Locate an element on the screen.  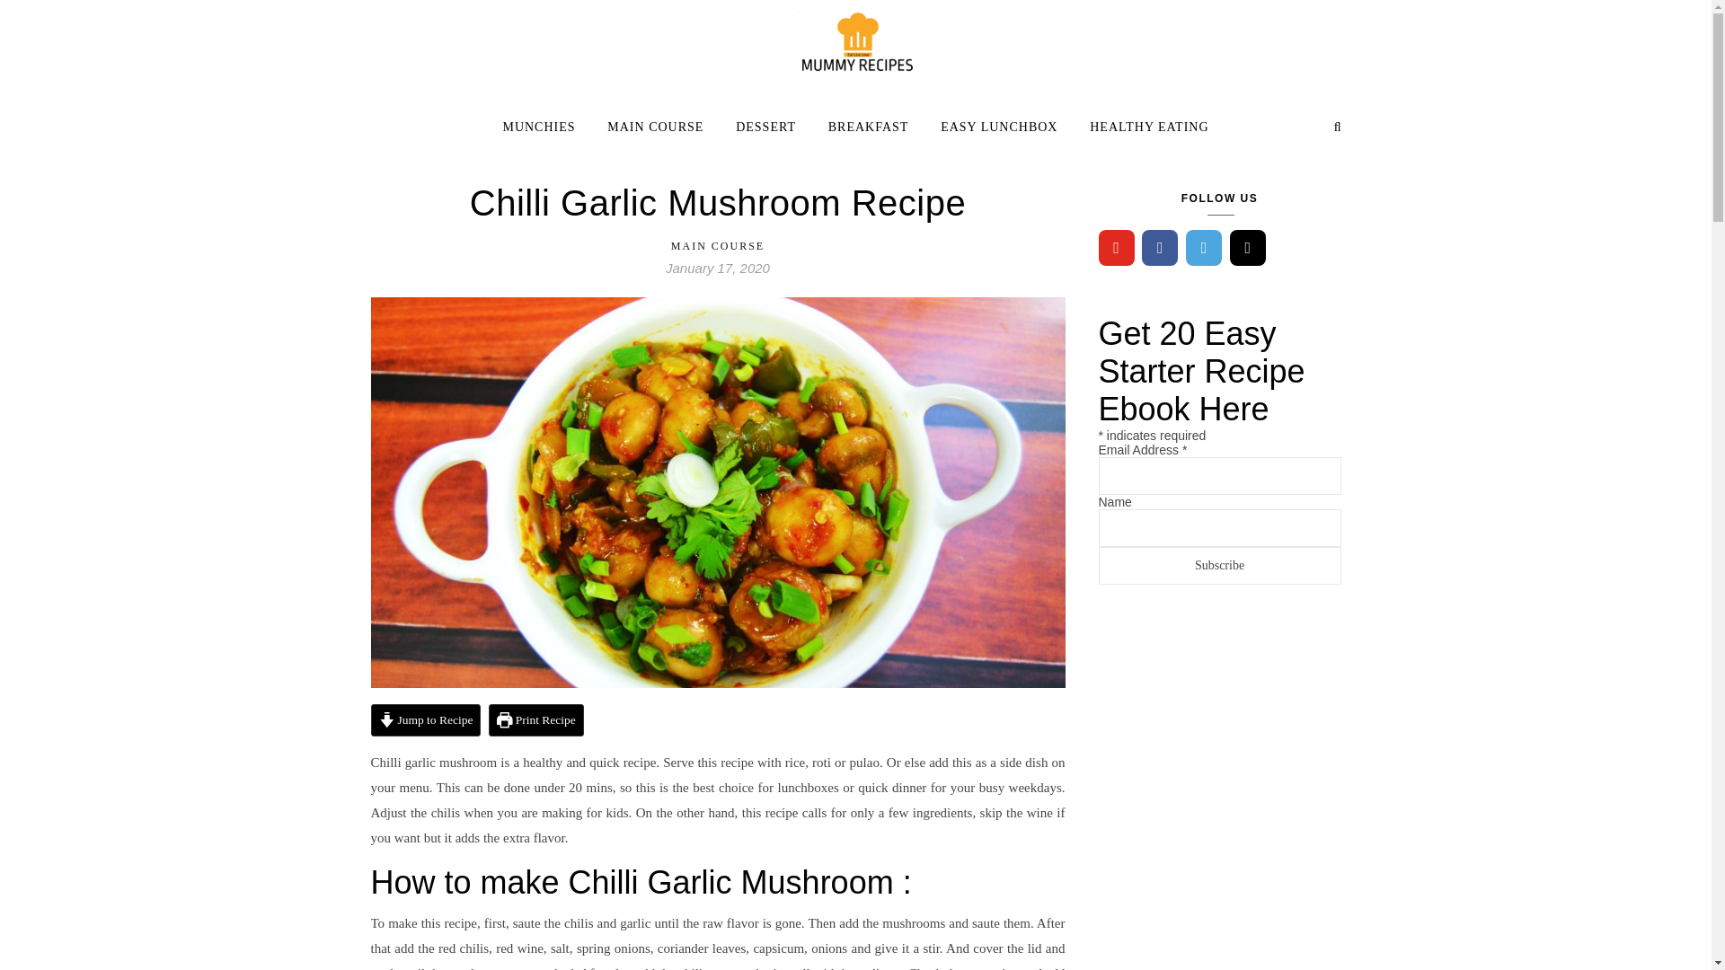
Facebook is located at coordinates (1160, 247).